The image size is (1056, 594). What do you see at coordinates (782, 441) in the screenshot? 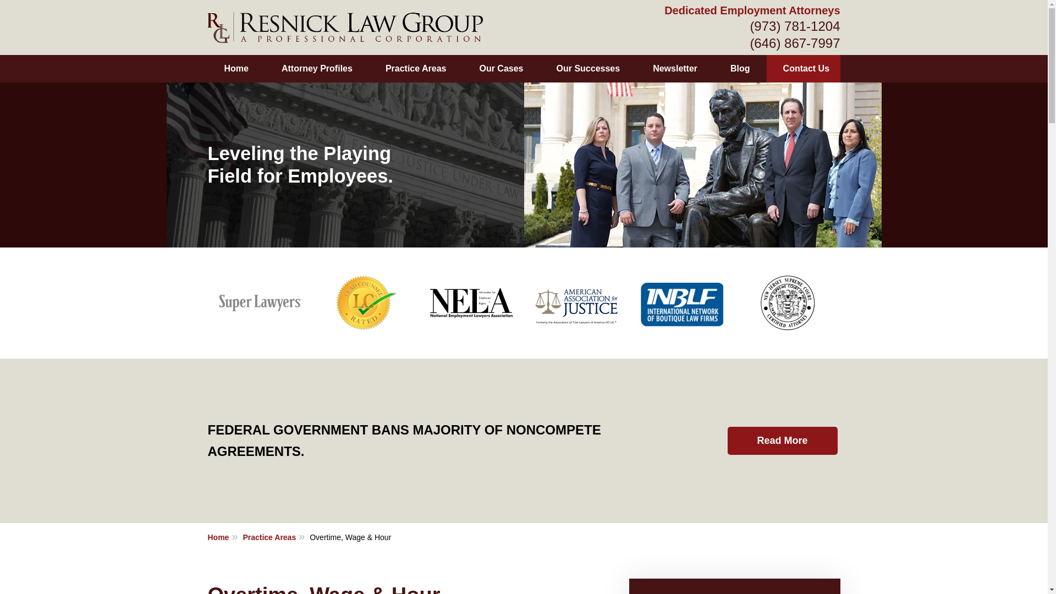
I see `Read More` at bounding box center [782, 441].